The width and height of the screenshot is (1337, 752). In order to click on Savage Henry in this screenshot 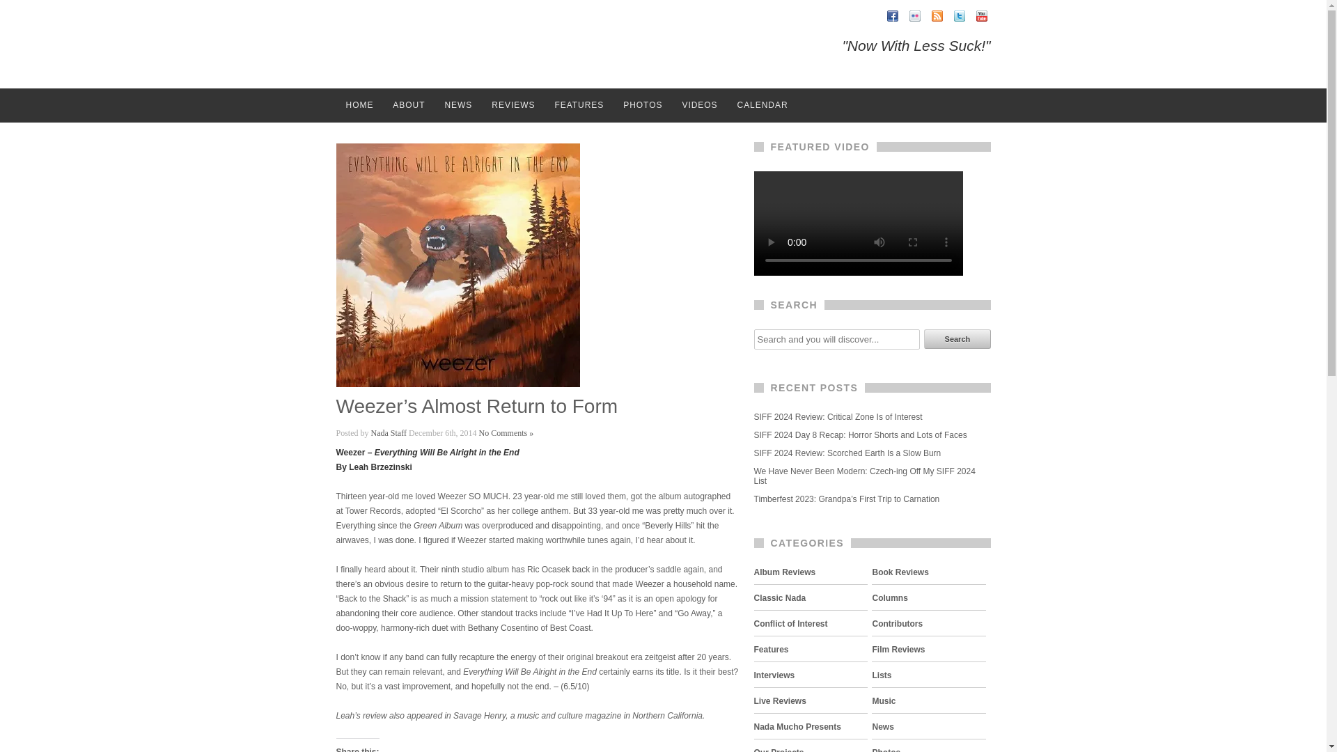, I will do `click(479, 715)`.